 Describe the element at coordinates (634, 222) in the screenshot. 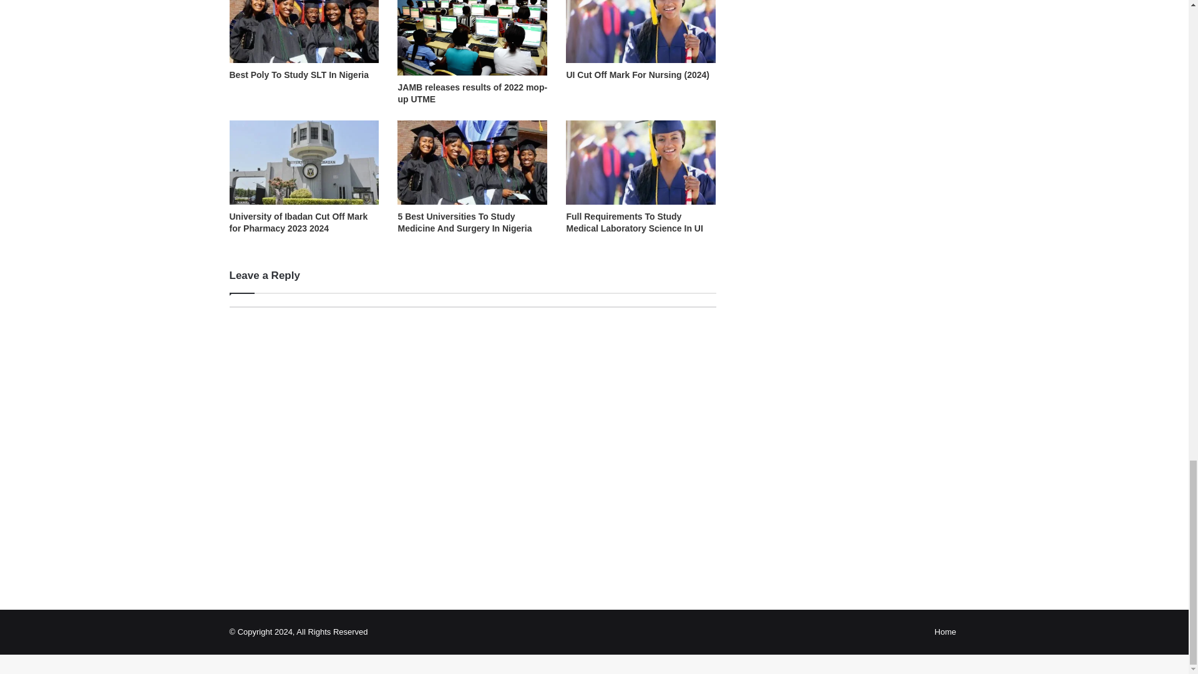

I see `Full Requirements To Study Medical Laboratory Science In UI` at that location.